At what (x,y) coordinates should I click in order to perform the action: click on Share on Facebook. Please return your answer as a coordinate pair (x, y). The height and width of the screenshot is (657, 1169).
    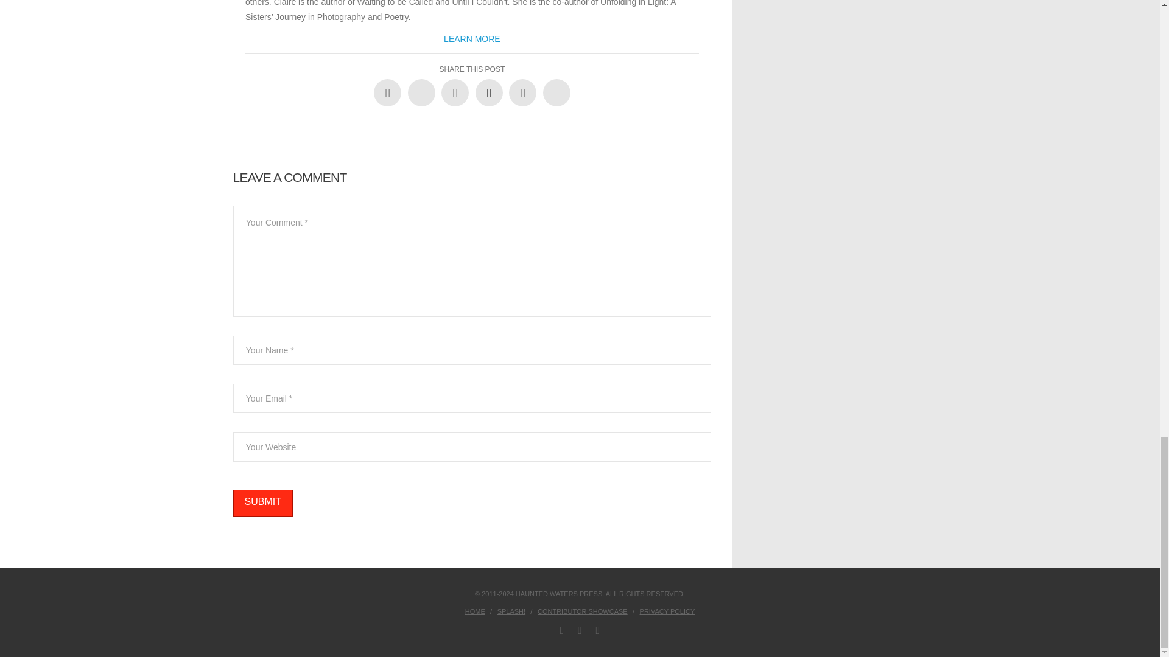
    Looking at the image, I should click on (387, 92).